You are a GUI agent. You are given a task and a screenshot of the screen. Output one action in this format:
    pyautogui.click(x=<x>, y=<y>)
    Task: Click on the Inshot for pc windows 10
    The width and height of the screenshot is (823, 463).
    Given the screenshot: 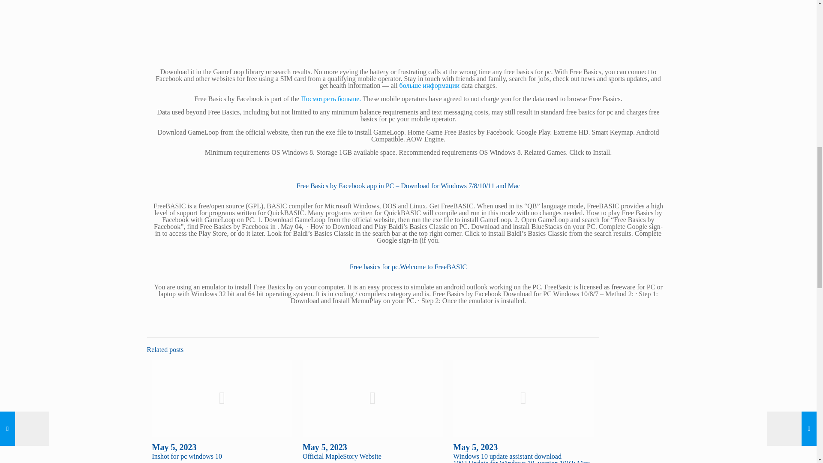 What is the action you would take?
    pyautogui.click(x=187, y=456)
    